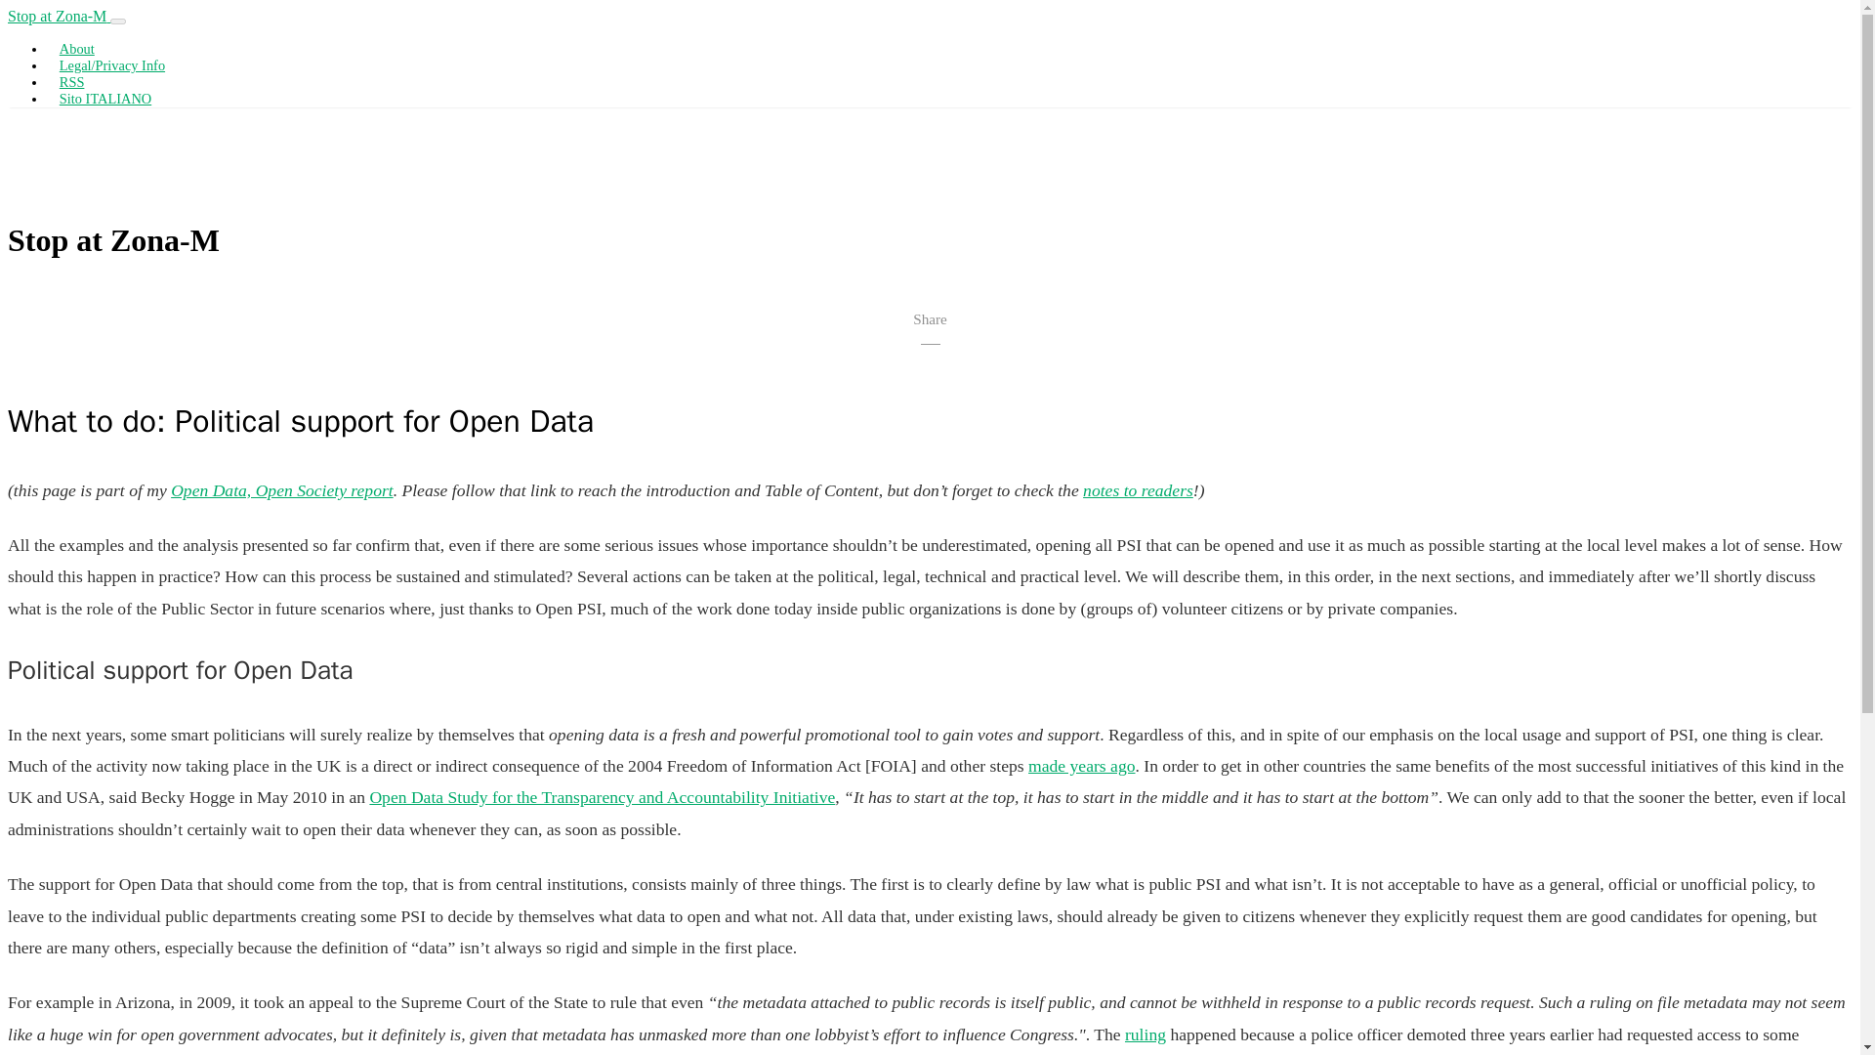 The height and width of the screenshot is (1055, 1875). What do you see at coordinates (105, 98) in the screenshot?
I see `Sito ITALIANO` at bounding box center [105, 98].